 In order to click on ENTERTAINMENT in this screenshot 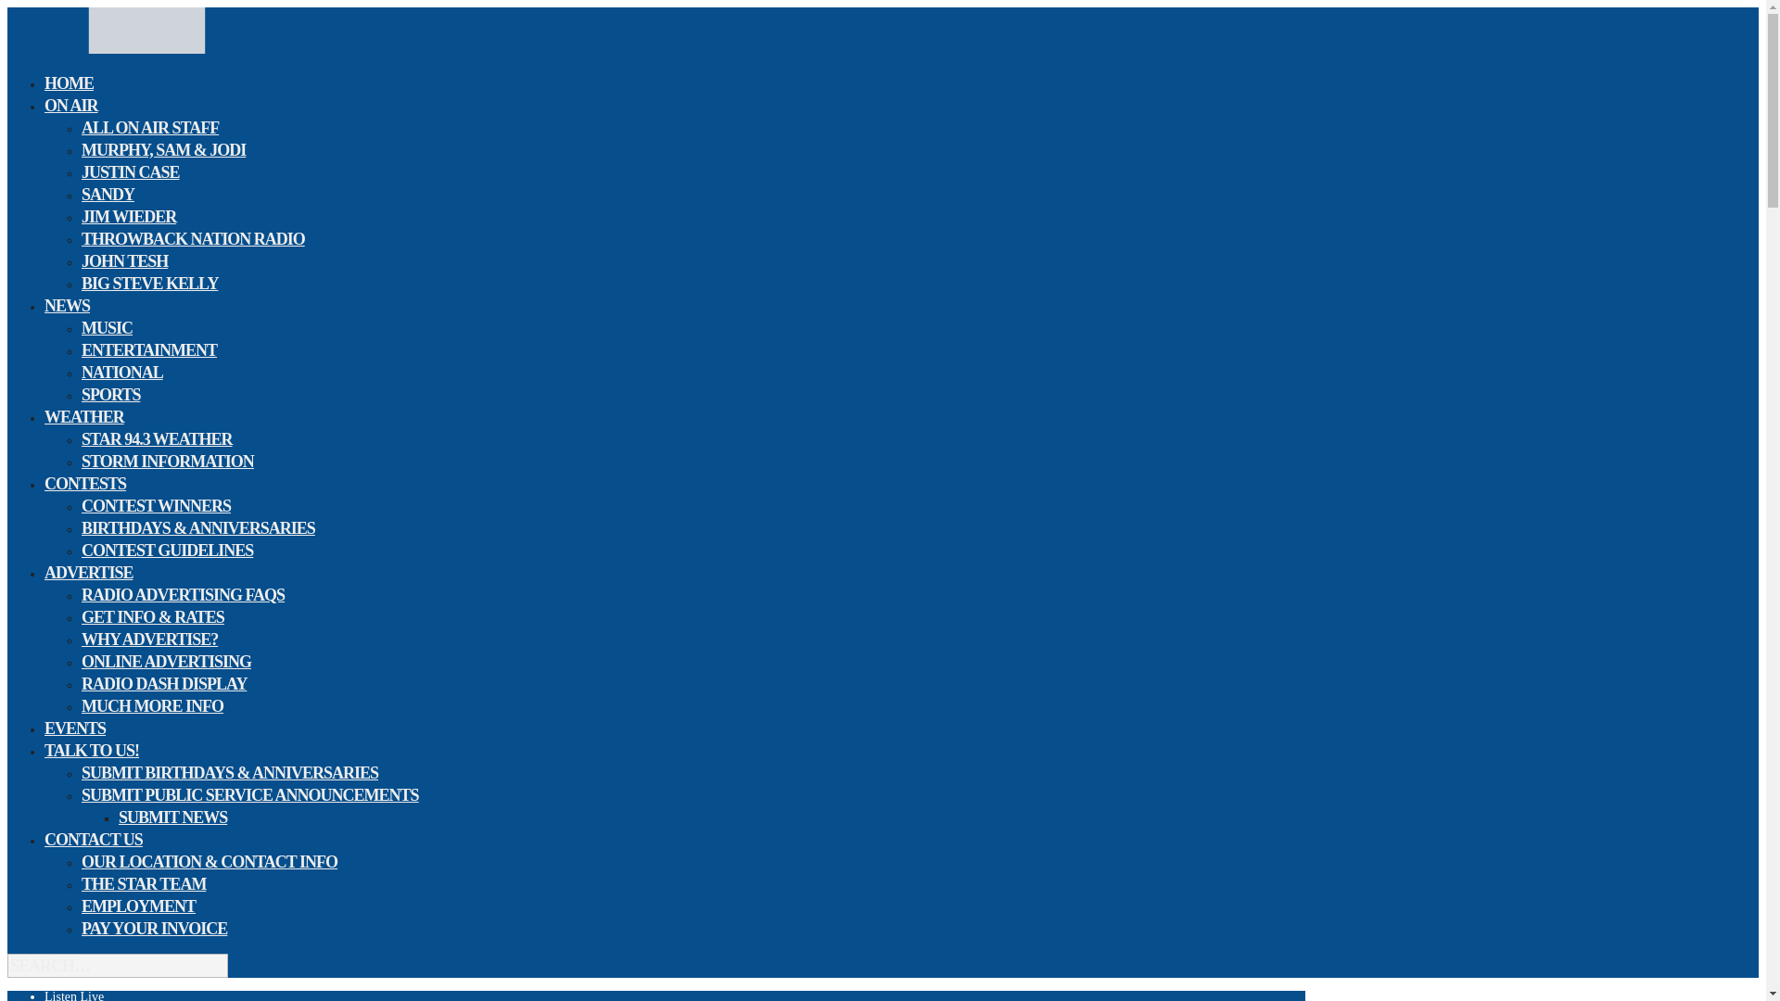, I will do `click(149, 350)`.